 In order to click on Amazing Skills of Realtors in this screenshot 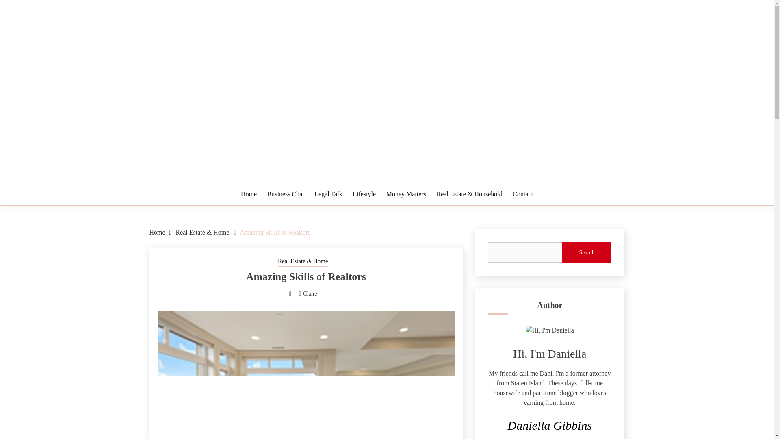, I will do `click(275, 232)`.